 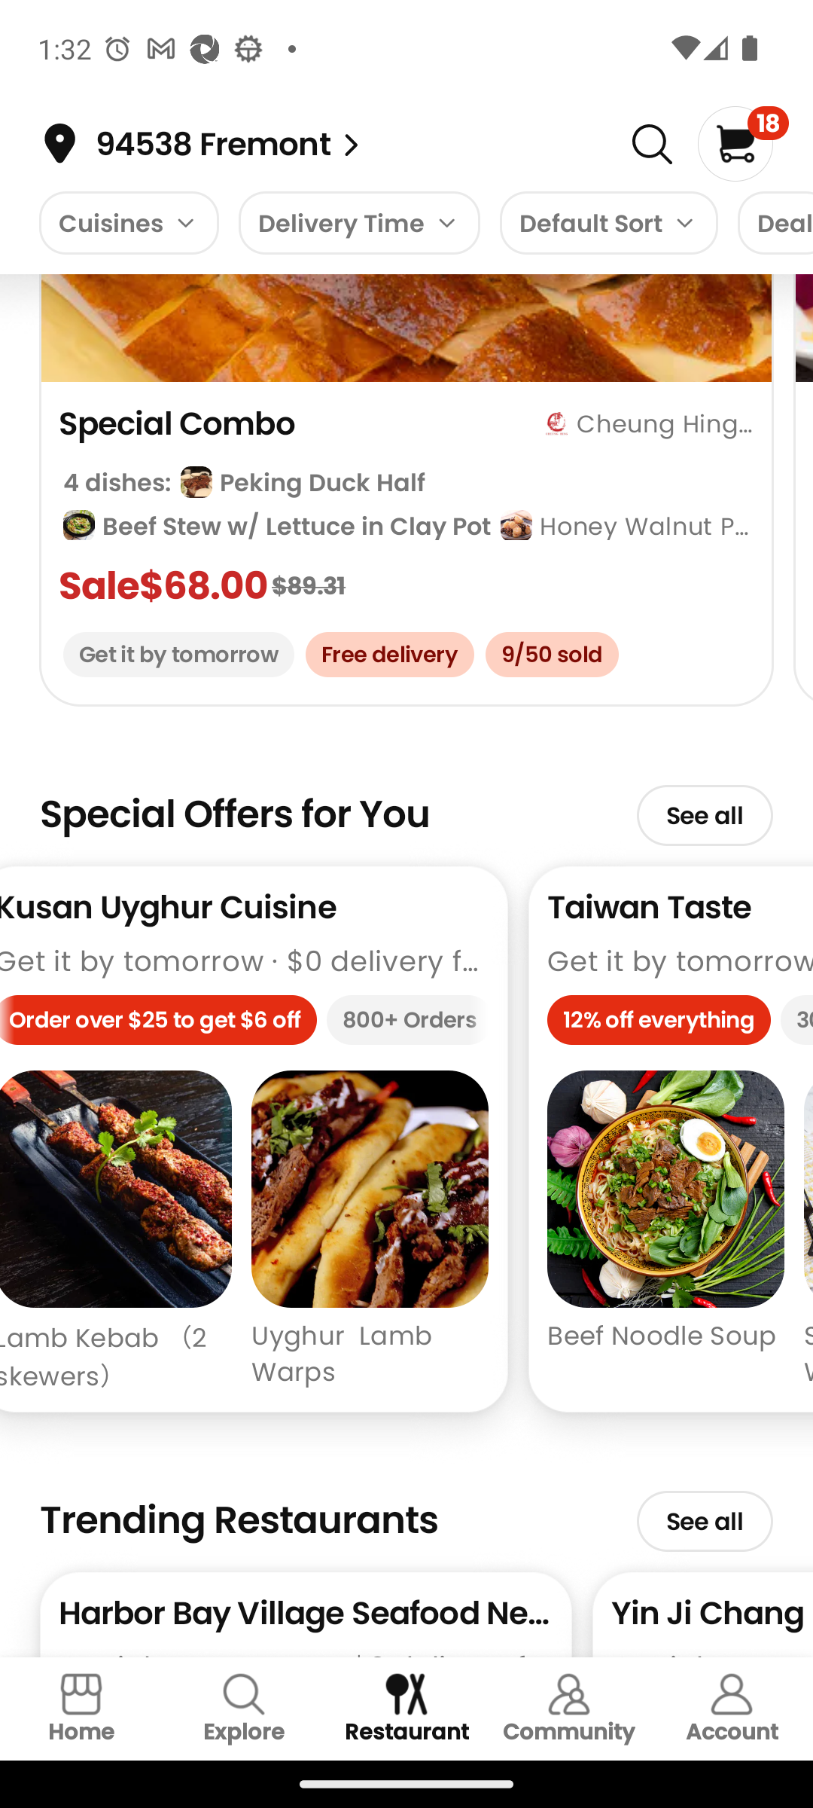 I want to click on Community, so click(x=569, y=1709).